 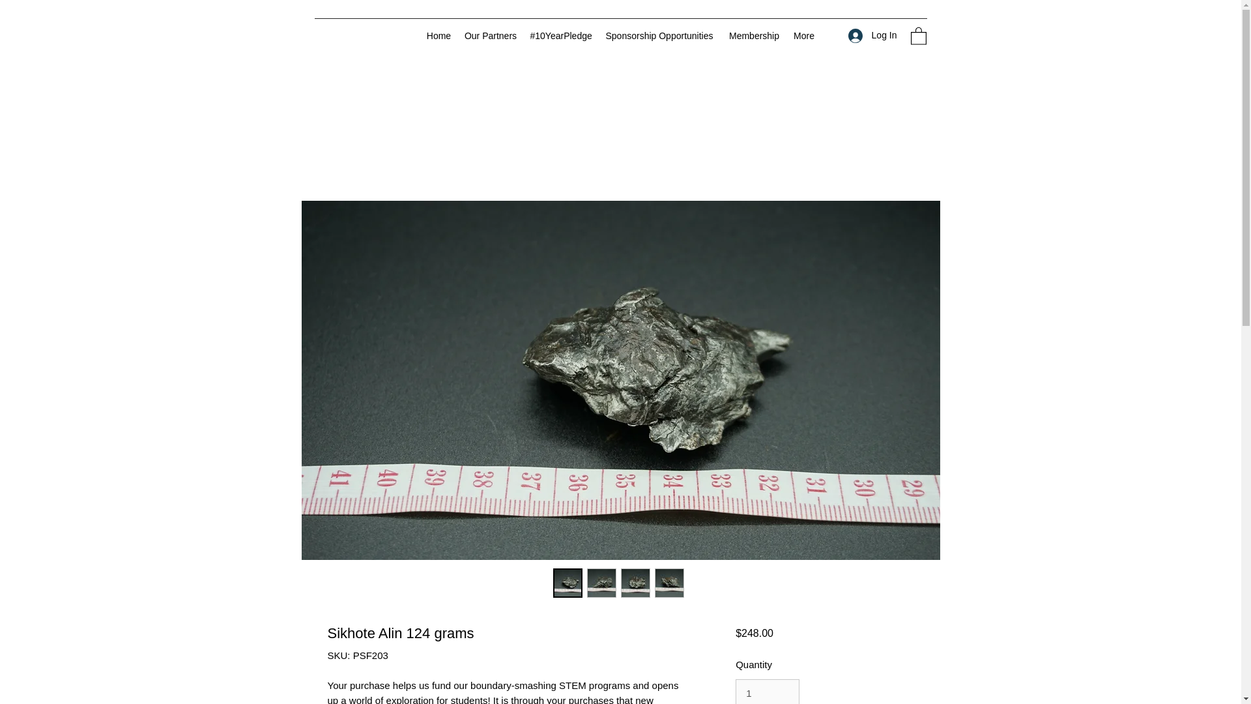 What do you see at coordinates (438, 35) in the screenshot?
I see `Home` at bounding box center [438, 35].